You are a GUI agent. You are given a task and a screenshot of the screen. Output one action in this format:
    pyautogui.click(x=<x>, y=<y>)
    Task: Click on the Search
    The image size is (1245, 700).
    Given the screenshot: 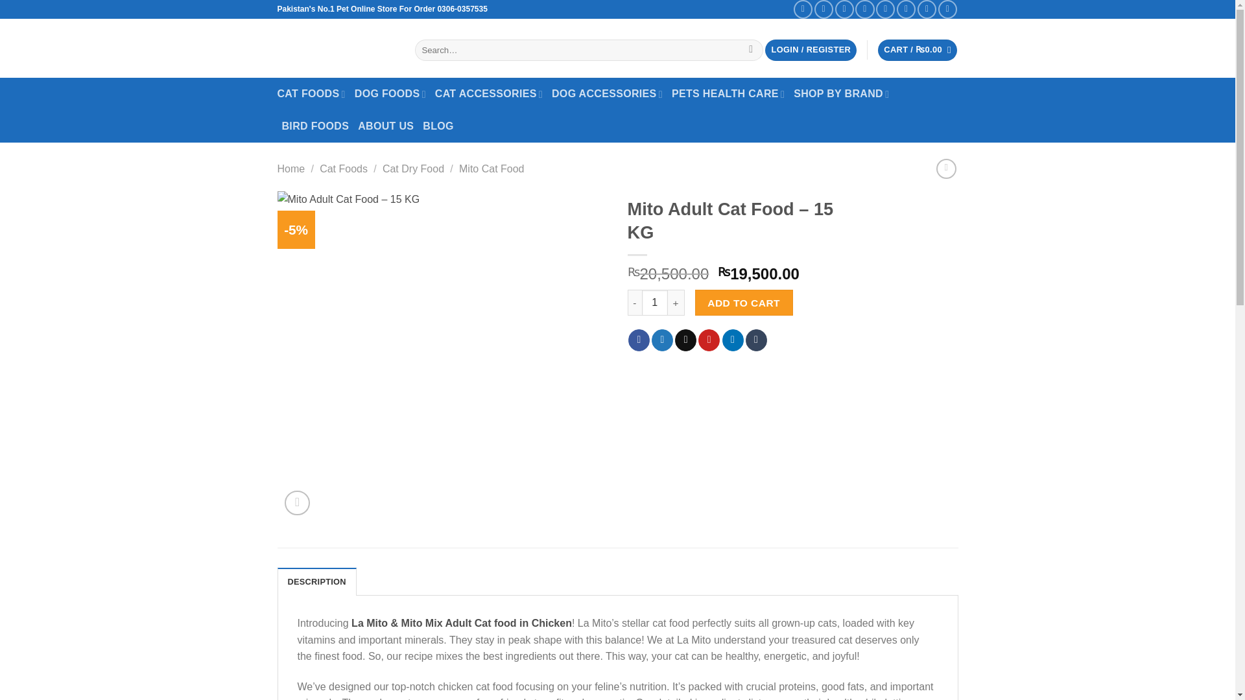 What is the action you would take?
    pyautogui.click(x=751, y=51)
    